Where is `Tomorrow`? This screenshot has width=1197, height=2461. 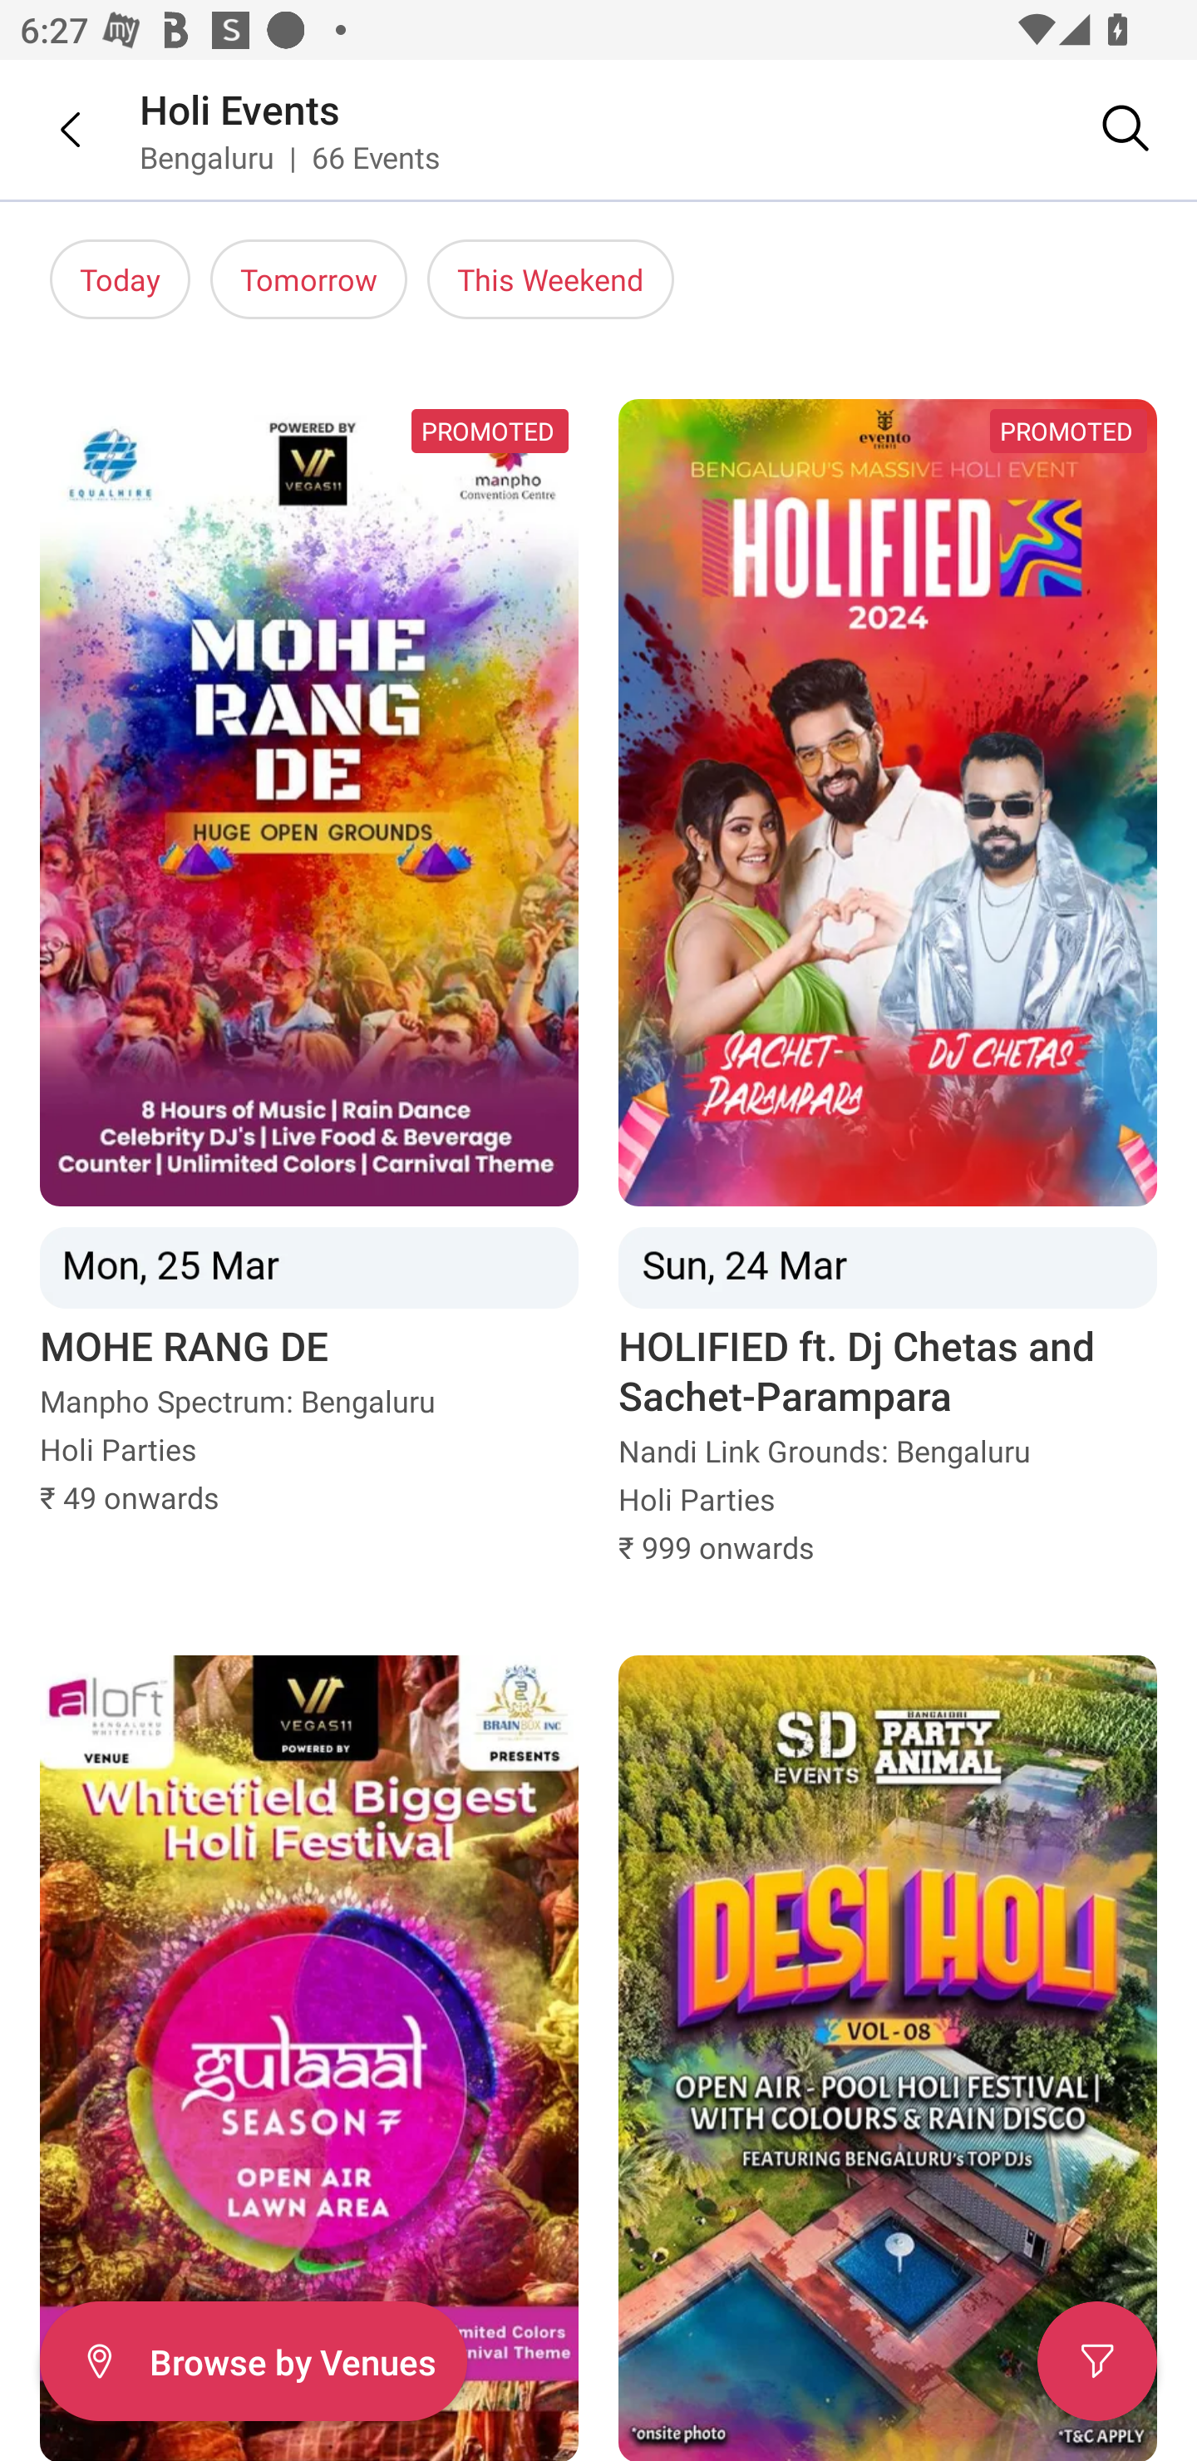
Tomorrow is located at coordinates (308, 279).